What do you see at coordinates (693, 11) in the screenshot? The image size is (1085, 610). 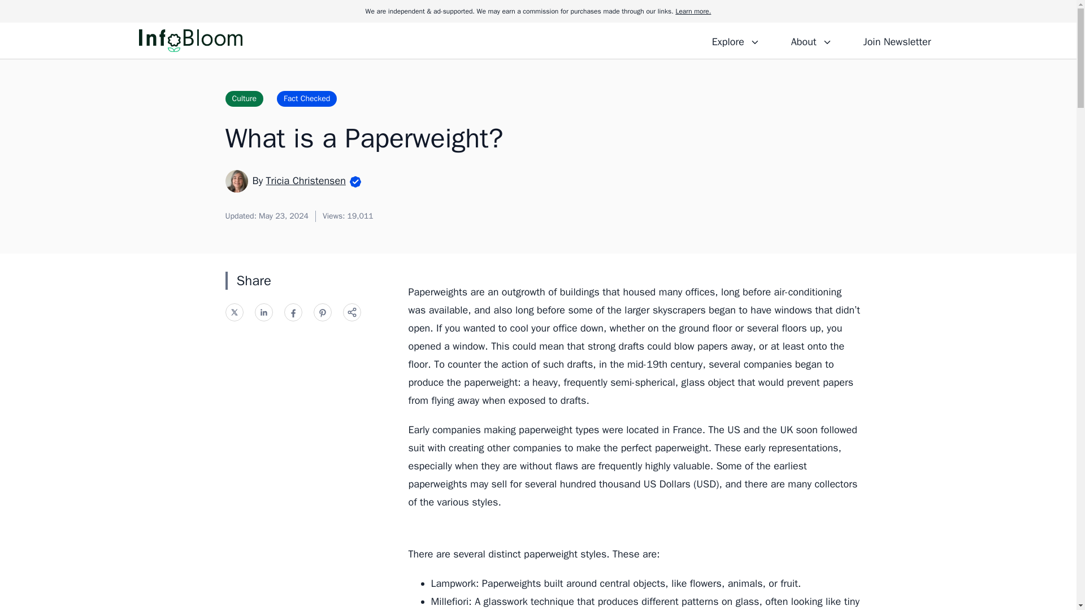 I see `Learn more.` at bounding box center [693, 11].